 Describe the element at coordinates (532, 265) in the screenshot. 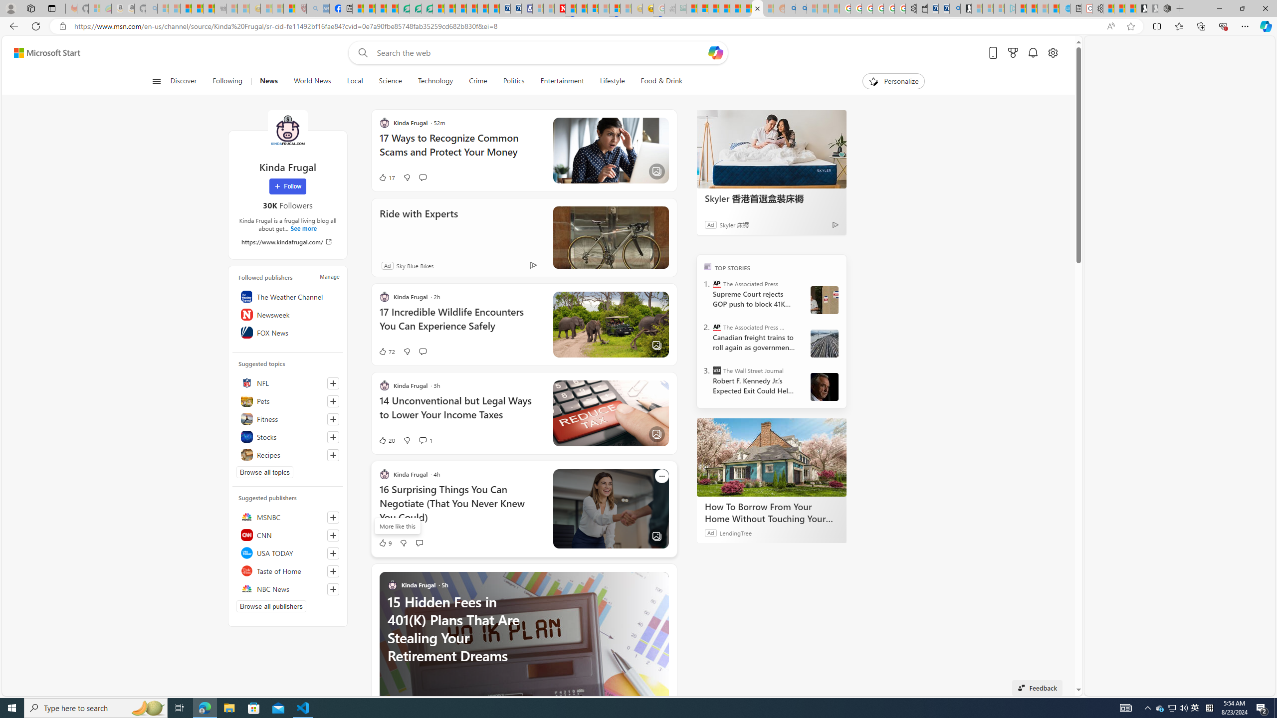

I see `Ad Choice` at that location.